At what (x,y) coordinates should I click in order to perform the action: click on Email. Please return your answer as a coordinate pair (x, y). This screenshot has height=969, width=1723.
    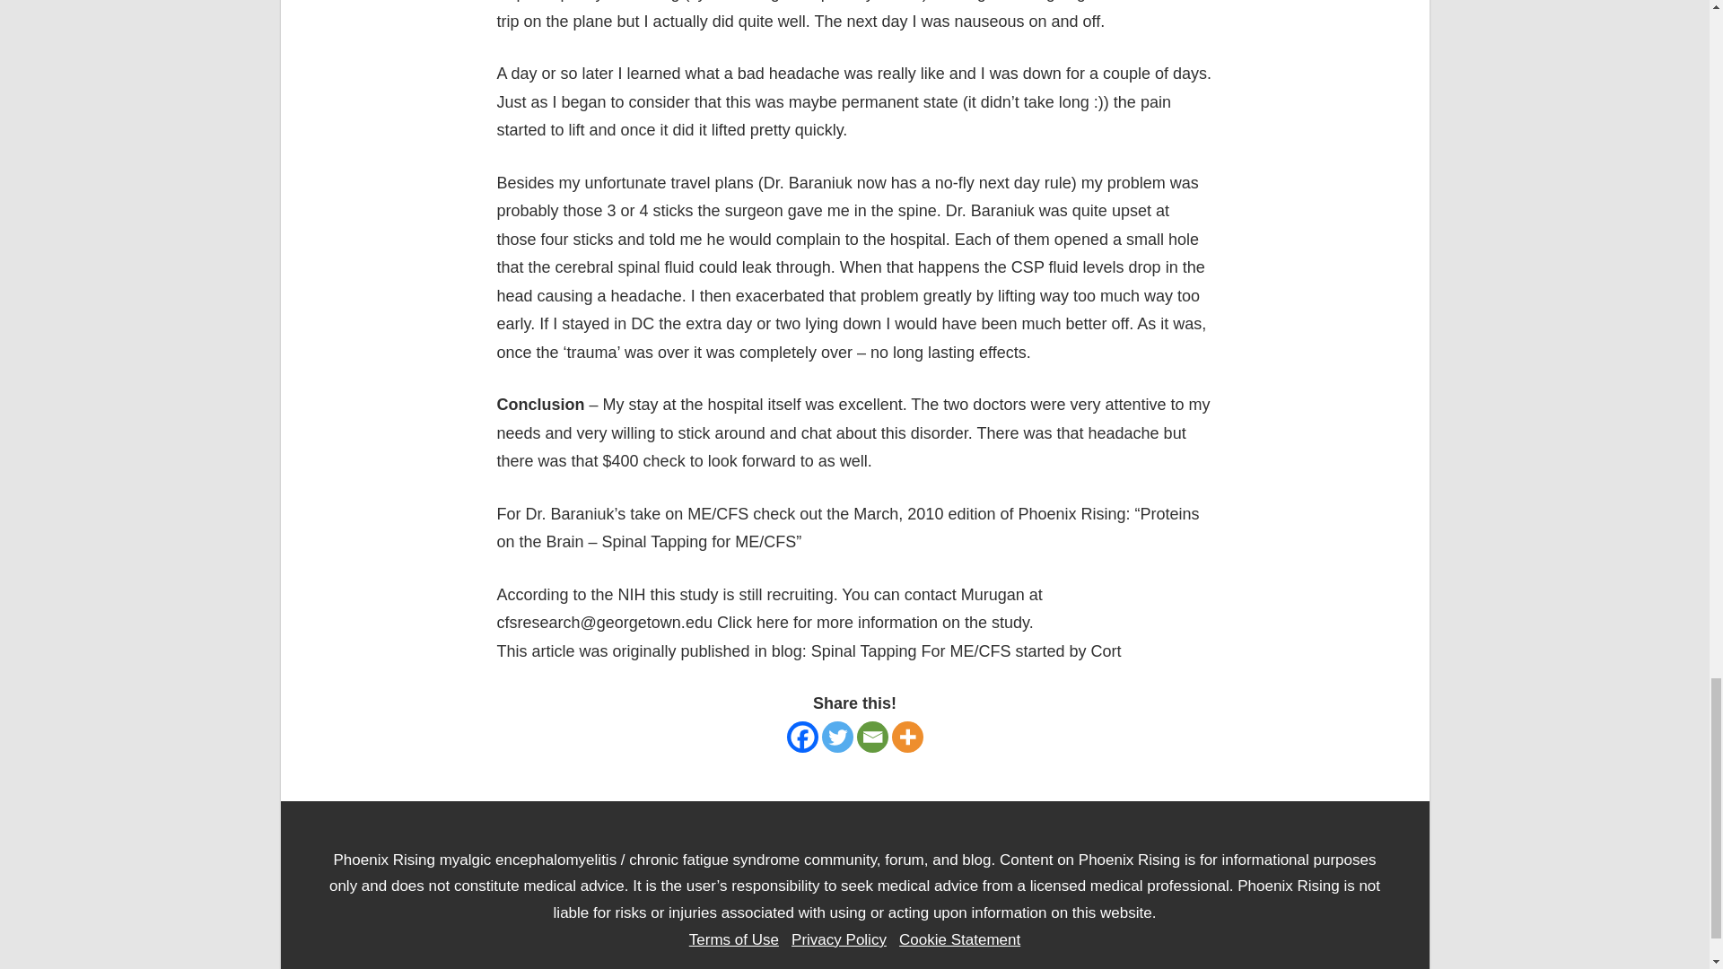
    Looking at the image, I should click on (871, 737).